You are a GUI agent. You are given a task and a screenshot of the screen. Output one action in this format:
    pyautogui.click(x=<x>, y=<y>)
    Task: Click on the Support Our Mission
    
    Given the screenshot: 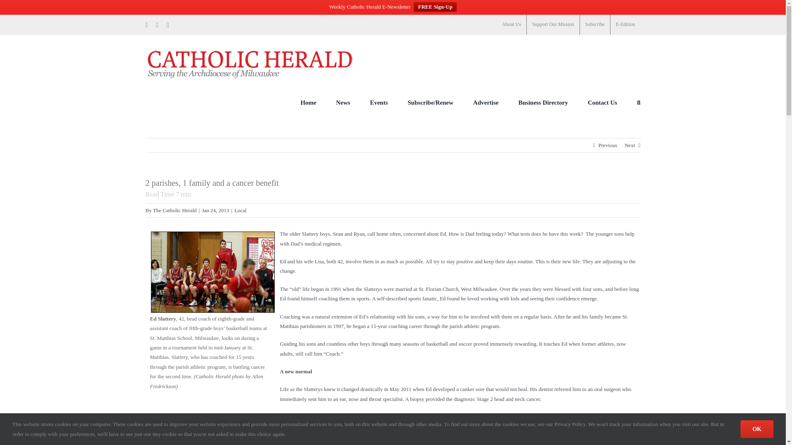 What is the action you would take?
    pyautogui.click(x=553, y=25)
    